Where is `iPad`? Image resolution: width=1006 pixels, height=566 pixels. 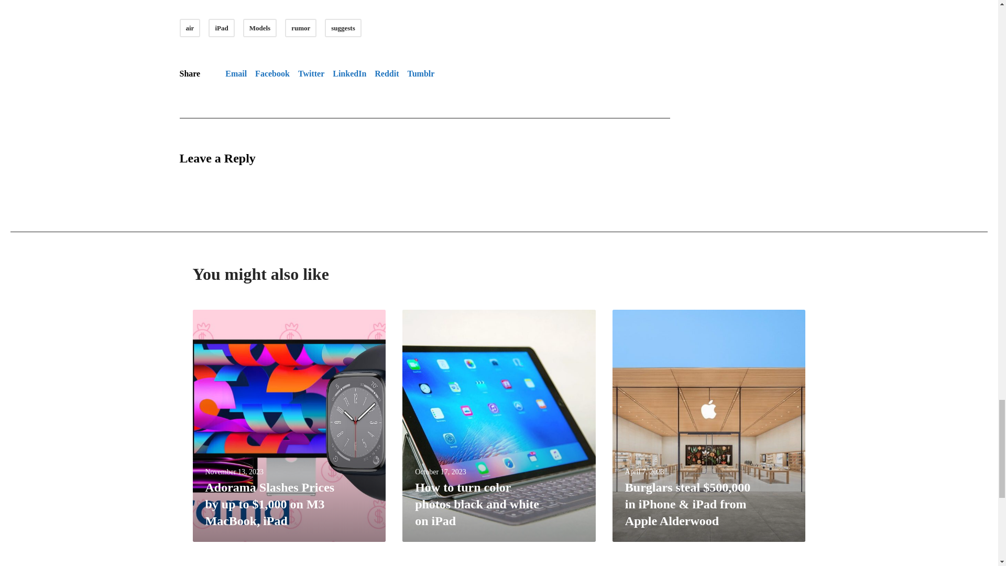 iPad is located at coordinates (221, 28).